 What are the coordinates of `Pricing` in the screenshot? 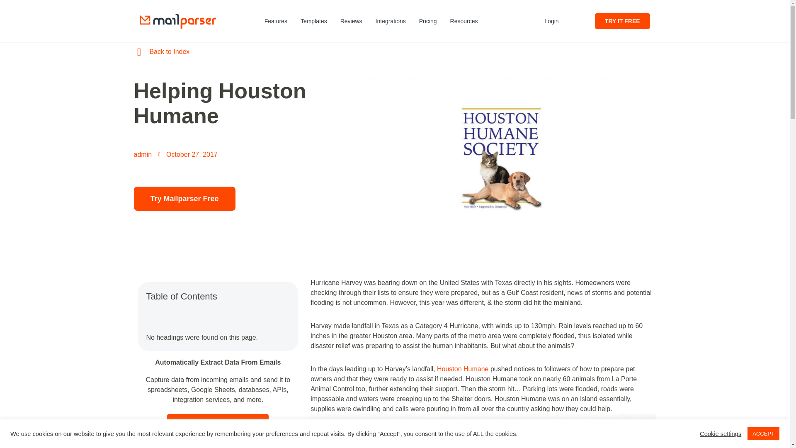 It's located at (428, 21).